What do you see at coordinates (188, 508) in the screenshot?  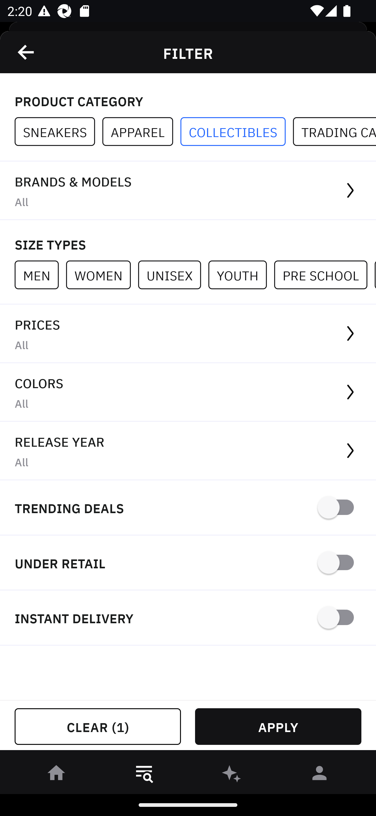 I see `TRENDING DEALS` at bounding box center [188, 508].